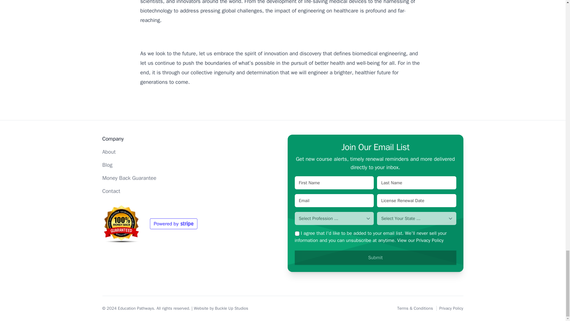  Describe the element at coordinates (451, 309) in the screenshot. I see `Privacy Policy` at that location.